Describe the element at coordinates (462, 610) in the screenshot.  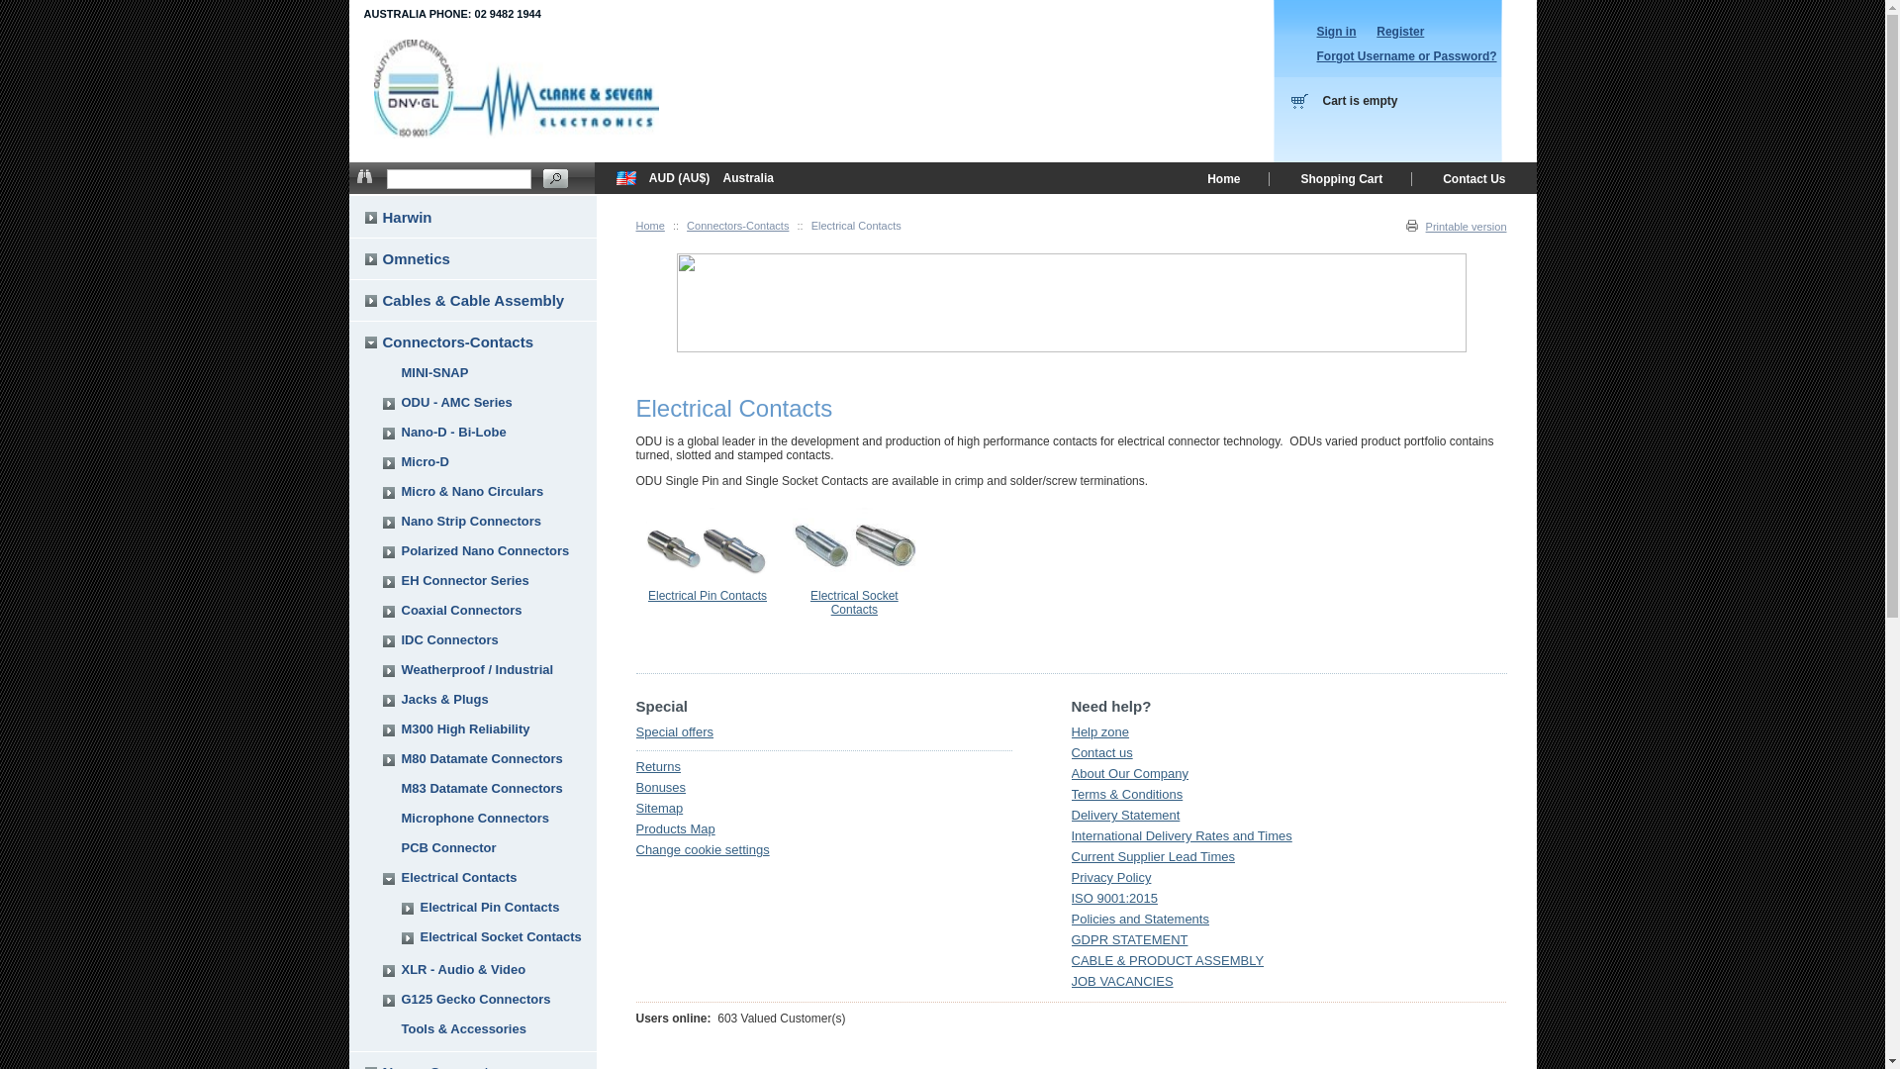
I see `Coaxial Connectors` at that location.